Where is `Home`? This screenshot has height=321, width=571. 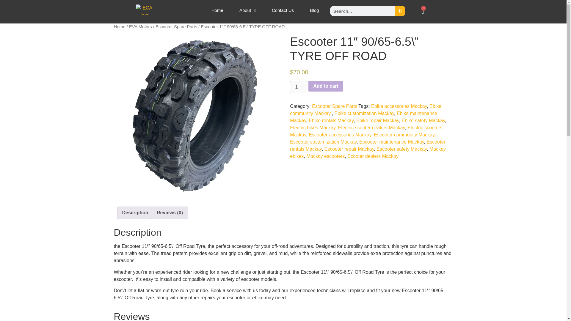
Home is located at coordinates (217, 10).